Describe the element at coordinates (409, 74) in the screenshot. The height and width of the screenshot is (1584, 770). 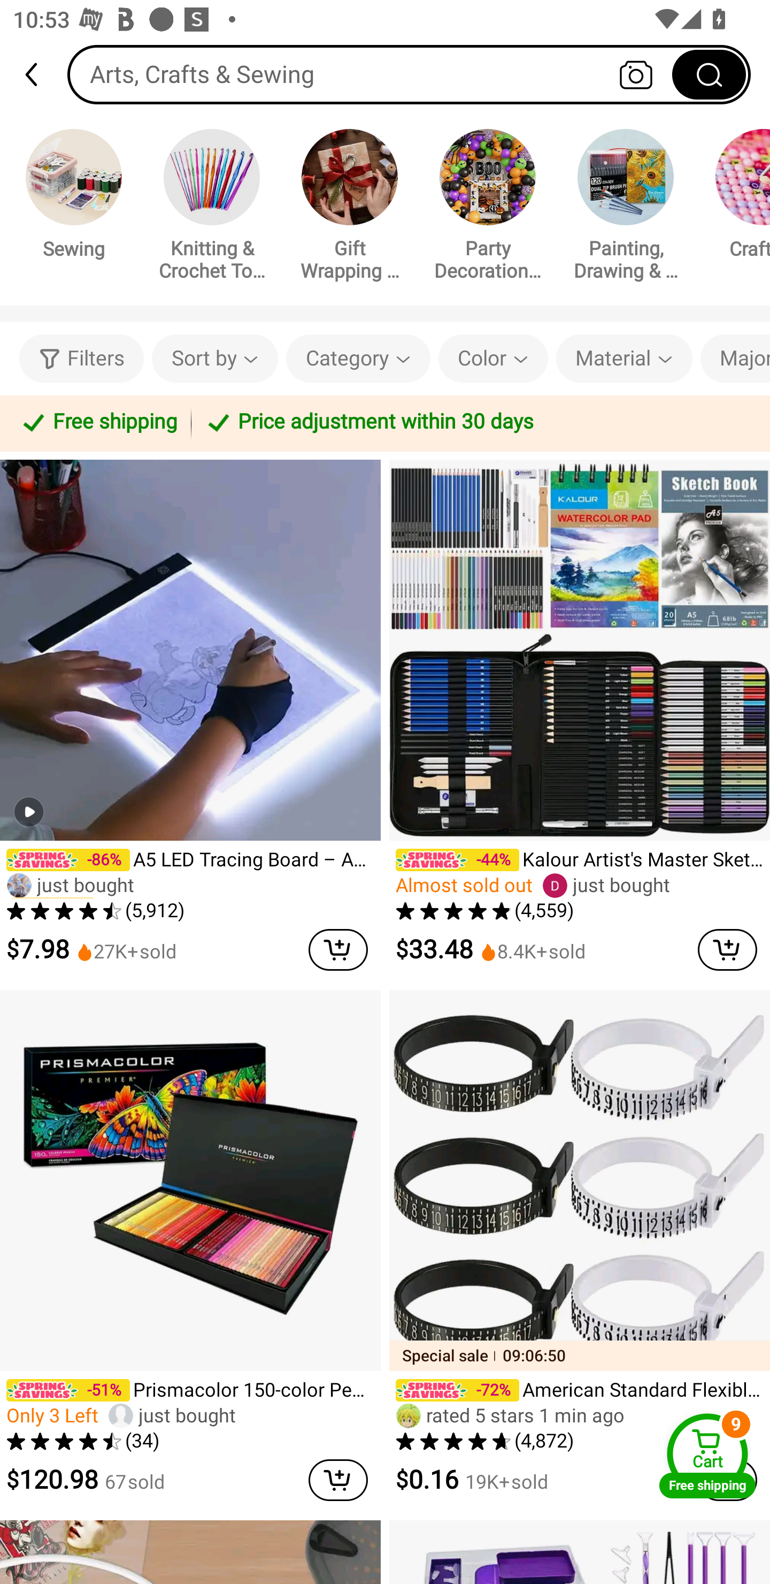
I see `Arts, Crafts & Sewing` at that location.